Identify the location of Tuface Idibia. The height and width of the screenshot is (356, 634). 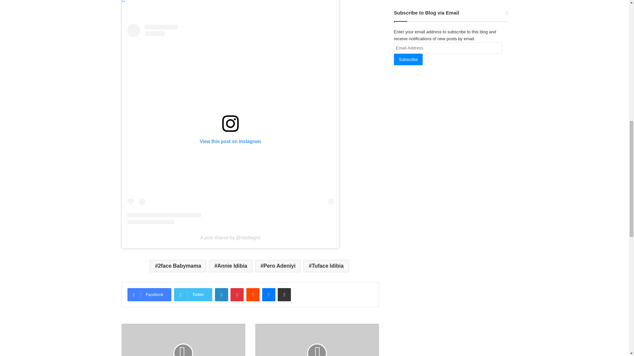
(326, 266).